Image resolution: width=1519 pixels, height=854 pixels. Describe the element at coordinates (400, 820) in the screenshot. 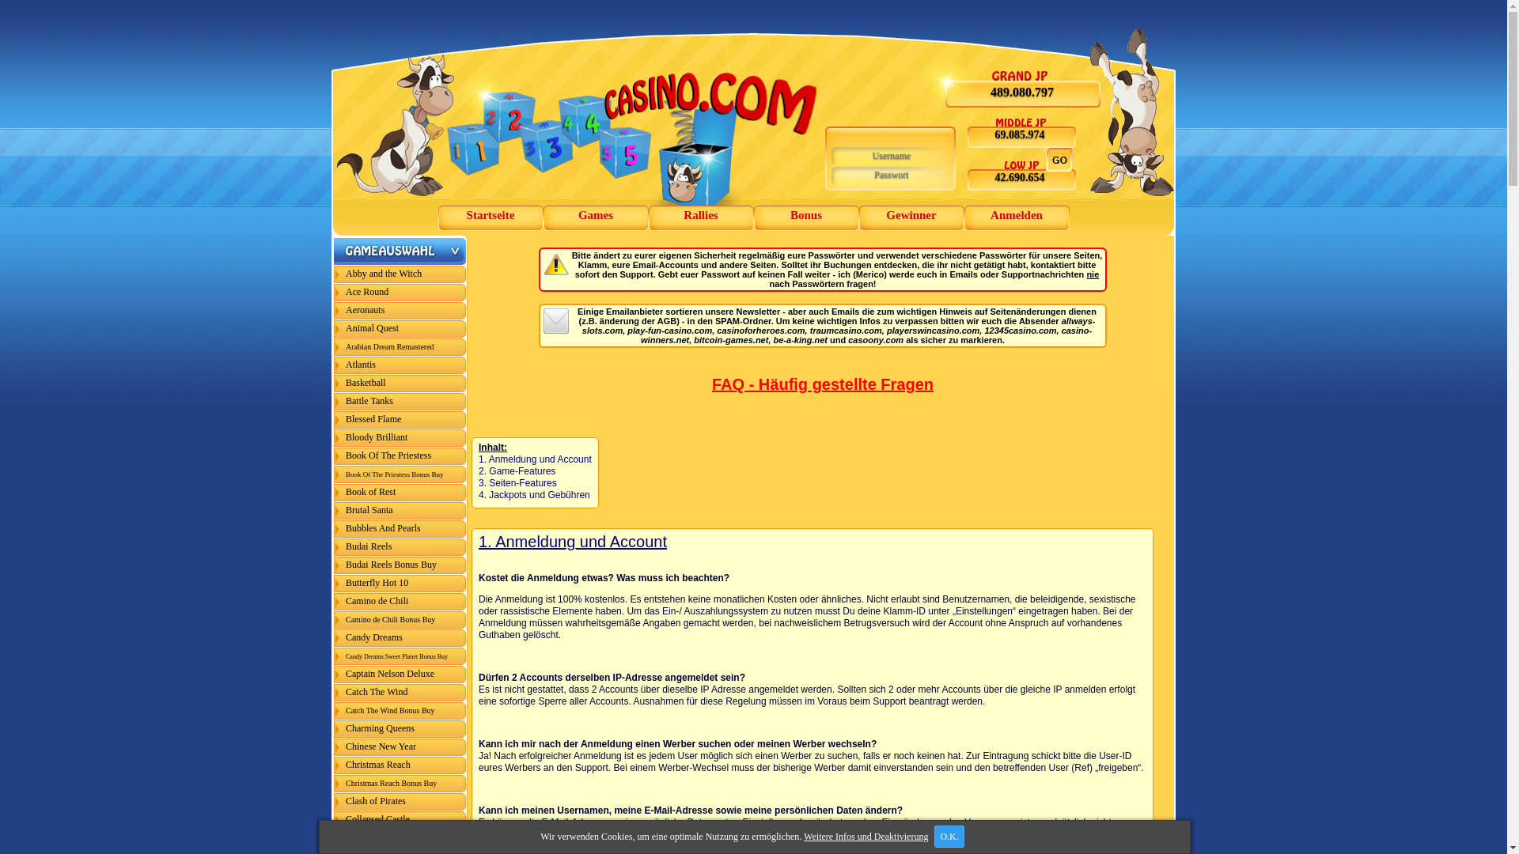

I see `Collapsed Castle` at that location.